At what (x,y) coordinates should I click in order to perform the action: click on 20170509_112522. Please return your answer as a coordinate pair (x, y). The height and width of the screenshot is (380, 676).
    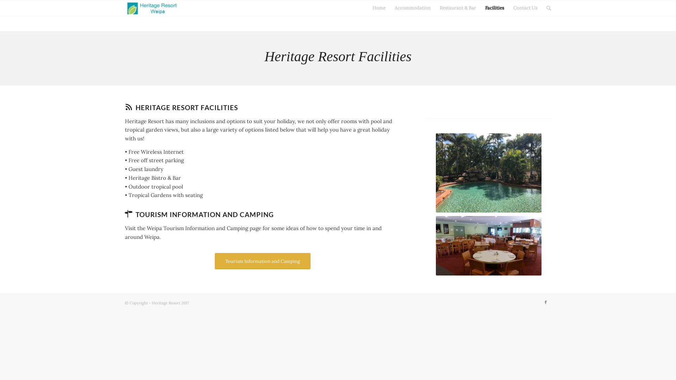
    Looking at the image, I should click on (489, 246).